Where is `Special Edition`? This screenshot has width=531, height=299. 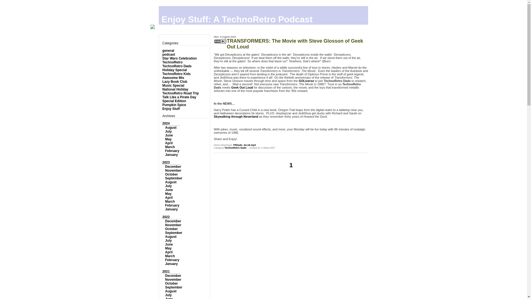 Special Edition is located at coordinates (174, 101).